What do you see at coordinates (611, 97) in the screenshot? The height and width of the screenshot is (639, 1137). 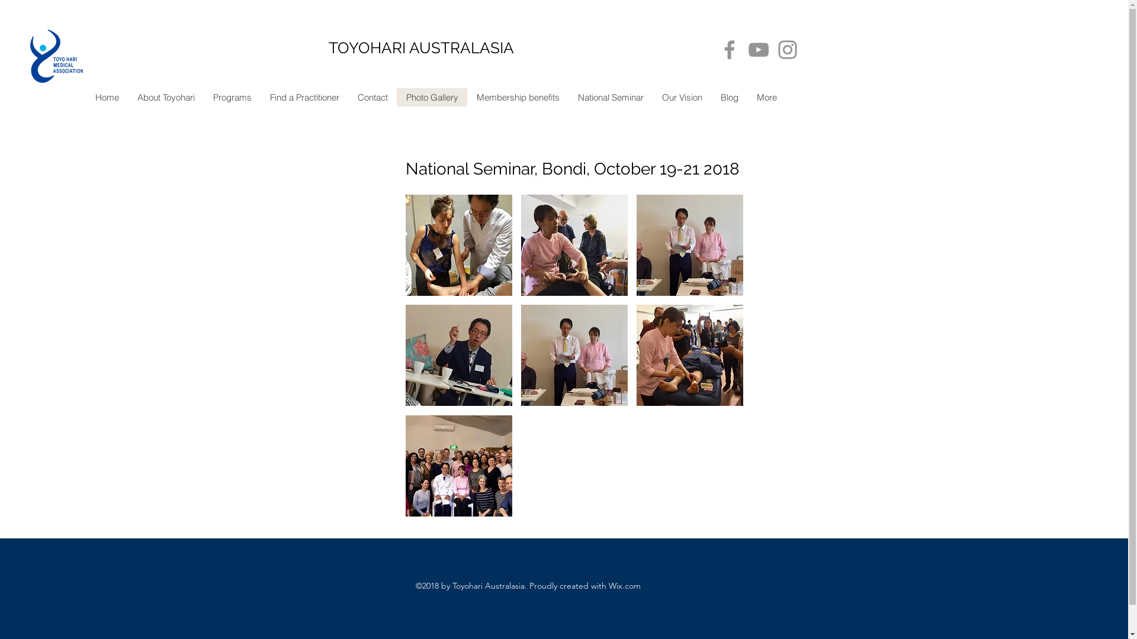 I see `National Seminar` at bounding box center [611, 97].